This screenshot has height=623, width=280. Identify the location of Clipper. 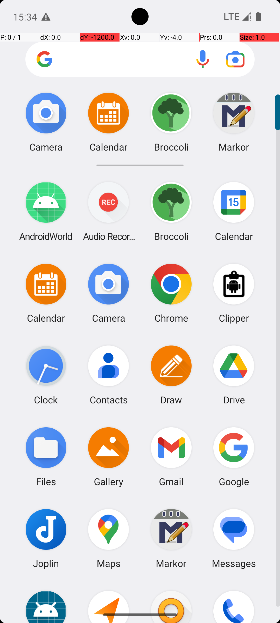
(234, 293).